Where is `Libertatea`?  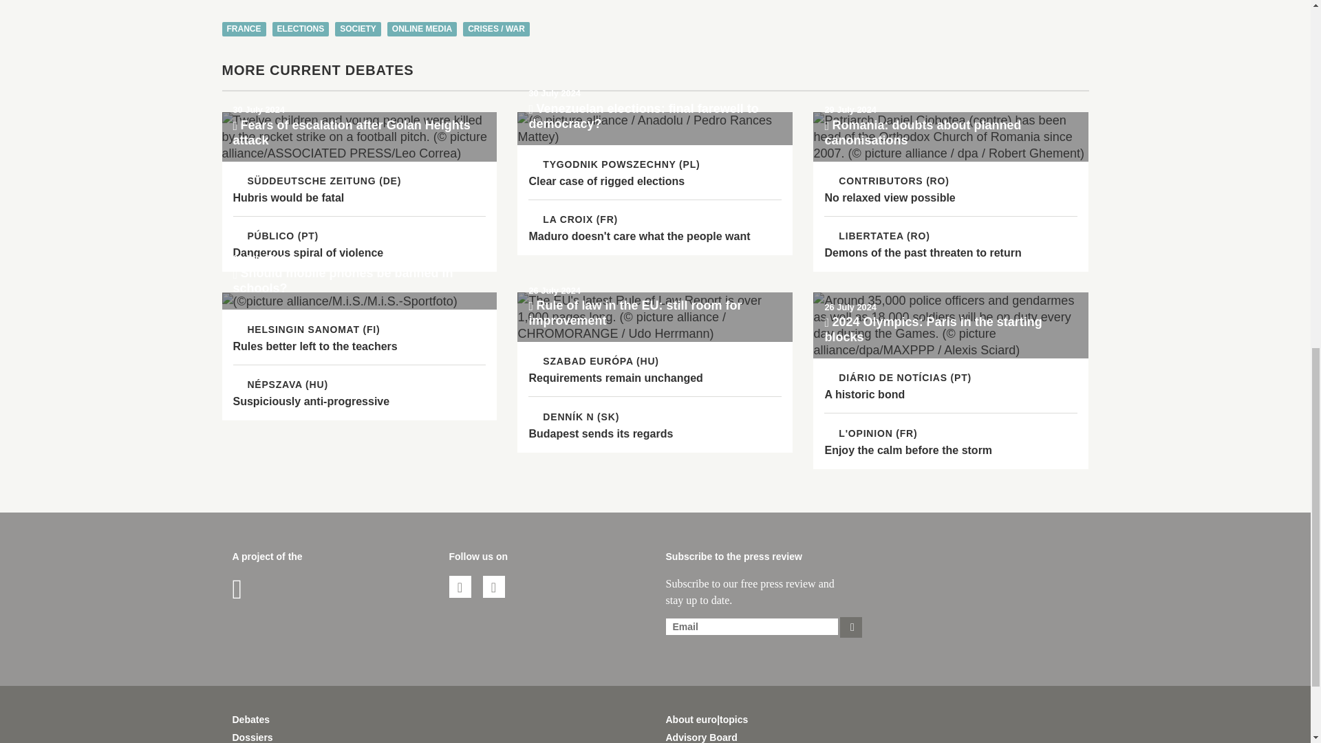
Libertatea is located at coordinates (877, 235).